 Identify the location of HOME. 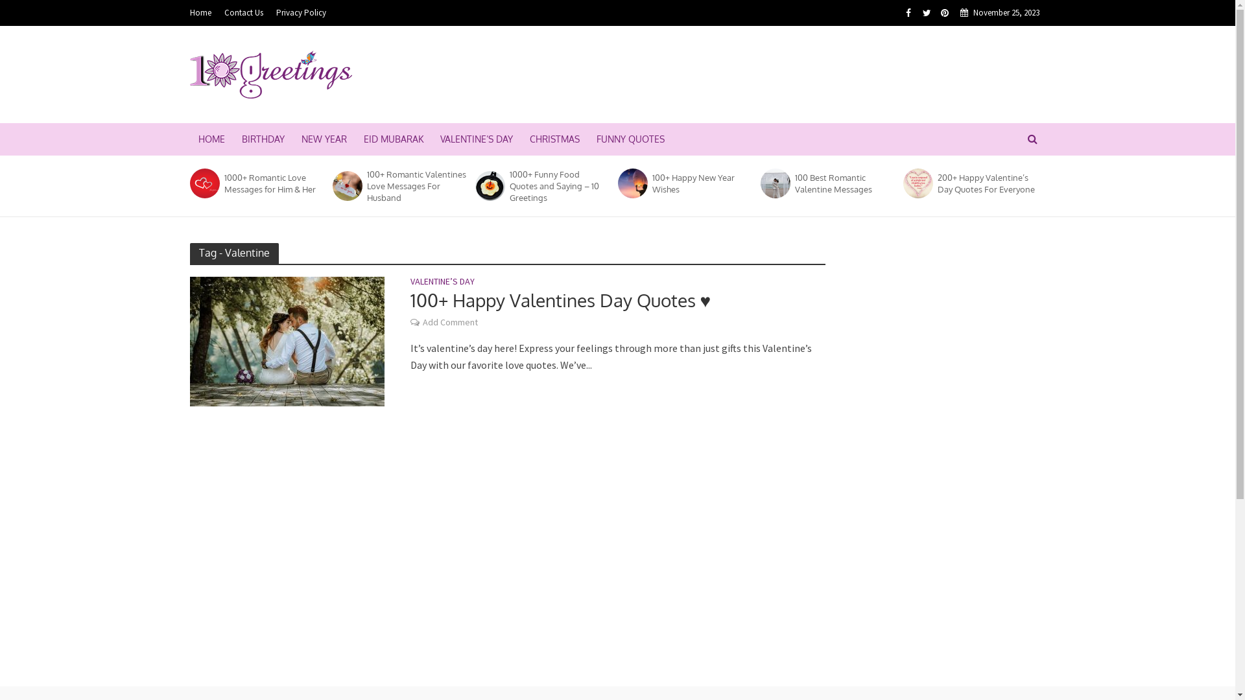
(211, 139).